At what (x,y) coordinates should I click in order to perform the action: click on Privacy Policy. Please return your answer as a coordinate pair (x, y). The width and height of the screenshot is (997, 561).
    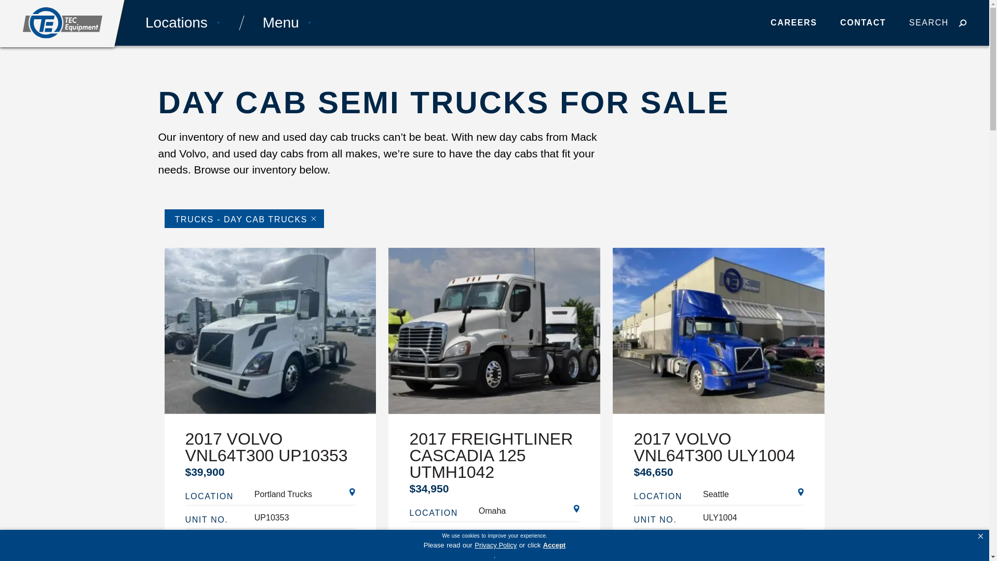
    Looking at the image, I should click on (495, 545).